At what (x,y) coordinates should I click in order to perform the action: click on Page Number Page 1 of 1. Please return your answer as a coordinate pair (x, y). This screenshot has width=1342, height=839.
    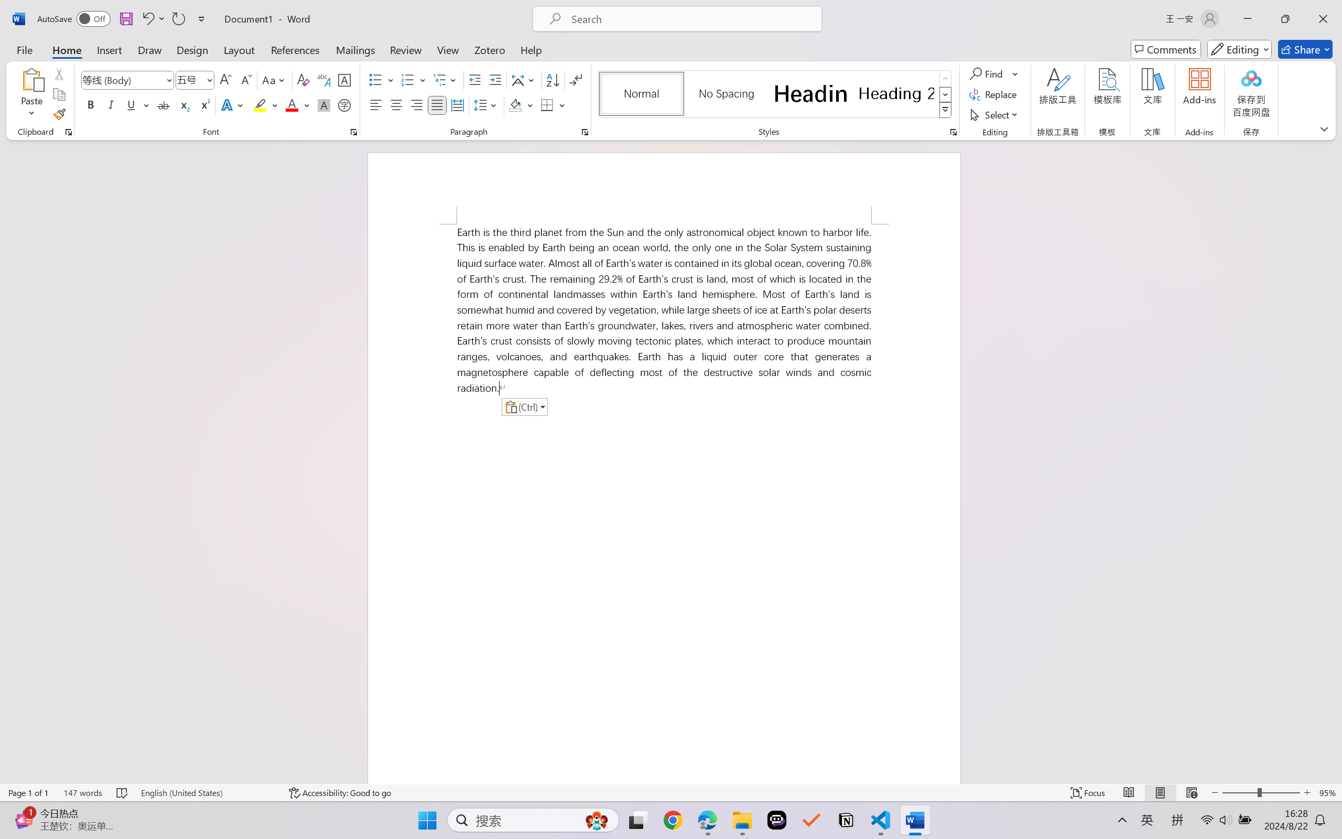
    Looking at the image, I should click on (28, 793).